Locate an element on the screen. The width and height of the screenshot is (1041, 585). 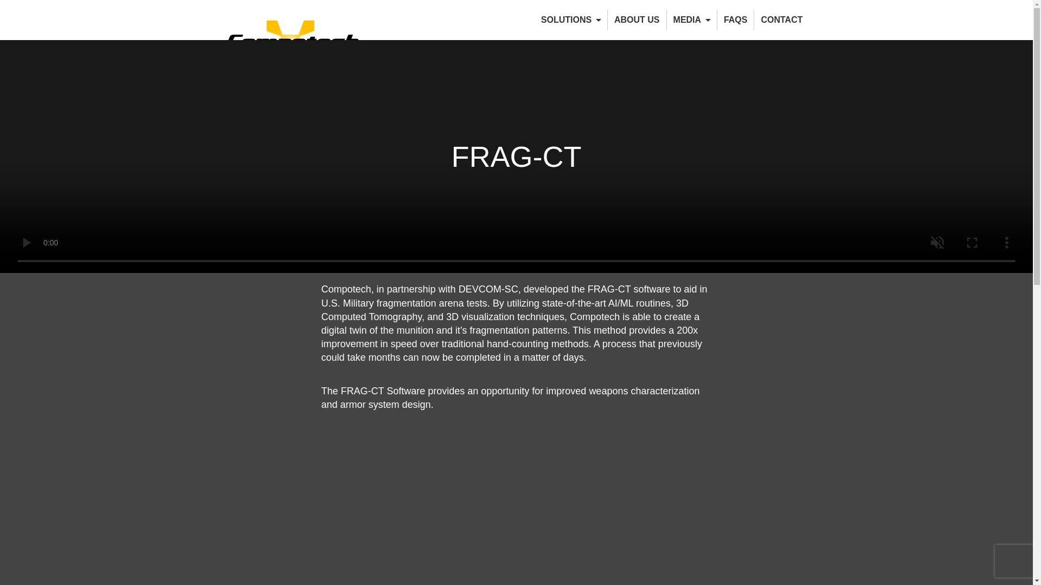
MEDIA is located at coordinates (692, 20).